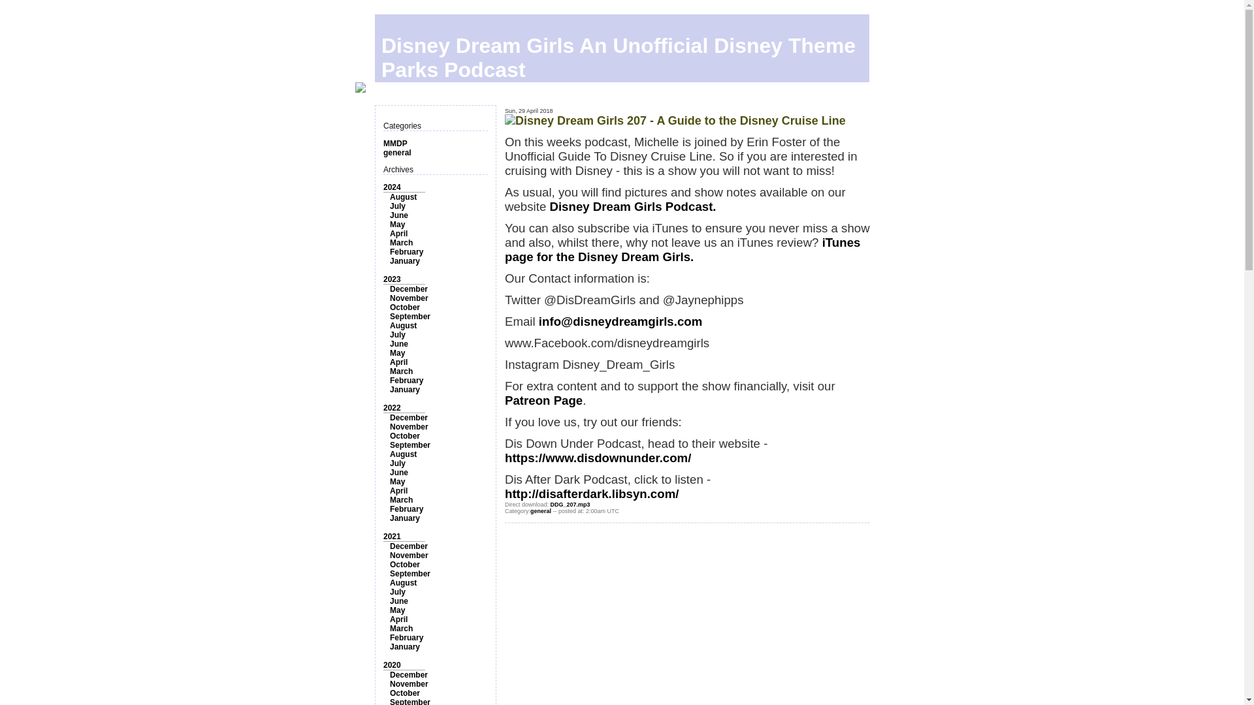  I want to click on January, so click(405, 261).